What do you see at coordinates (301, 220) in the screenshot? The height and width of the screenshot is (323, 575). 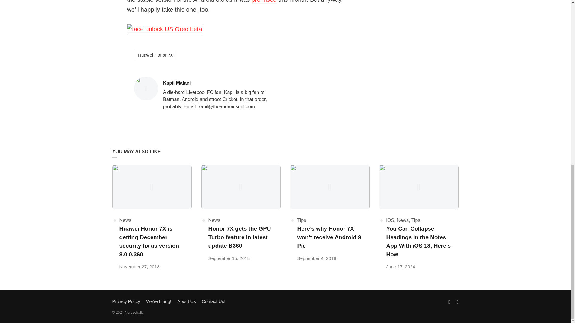 I see `News` at bounding box center [301, 220].